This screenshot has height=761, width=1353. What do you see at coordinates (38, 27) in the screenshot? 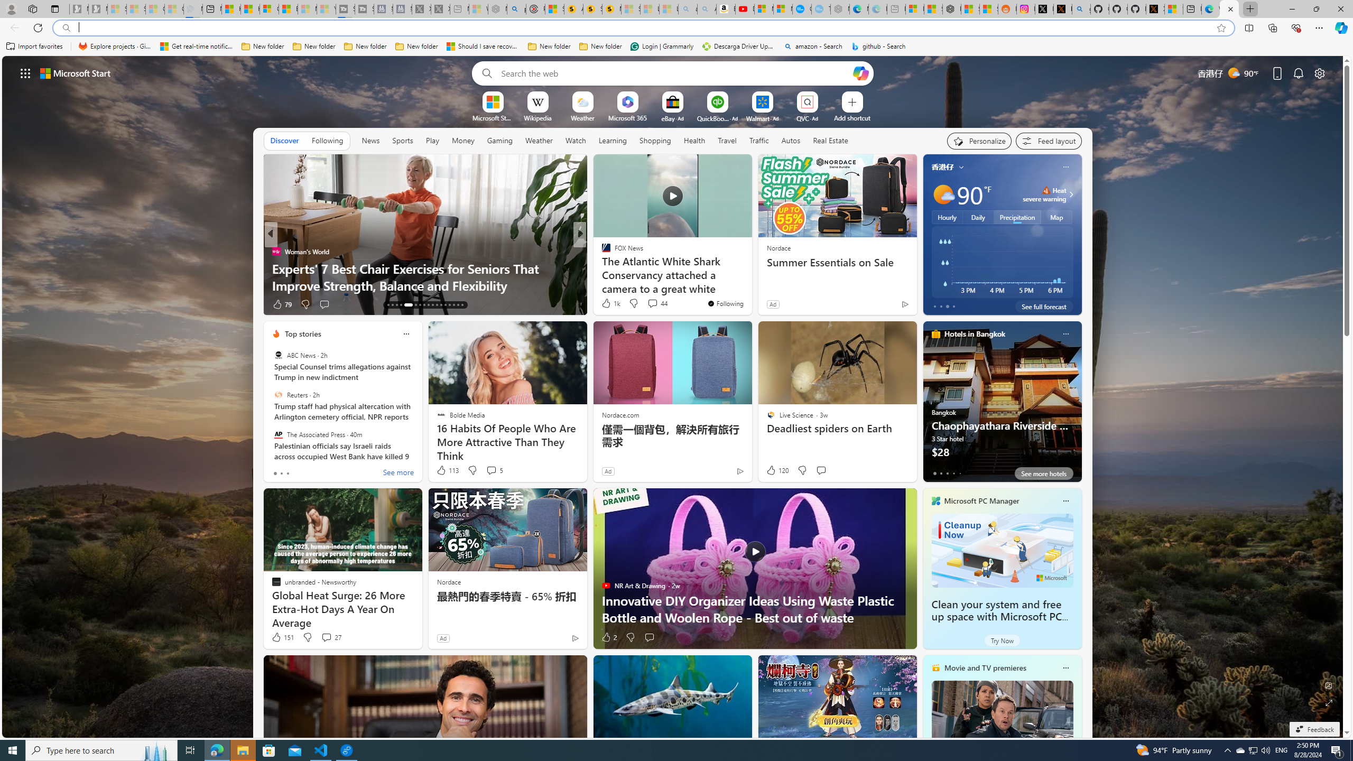
I see `Refresh` at bounding box center [38, 27].